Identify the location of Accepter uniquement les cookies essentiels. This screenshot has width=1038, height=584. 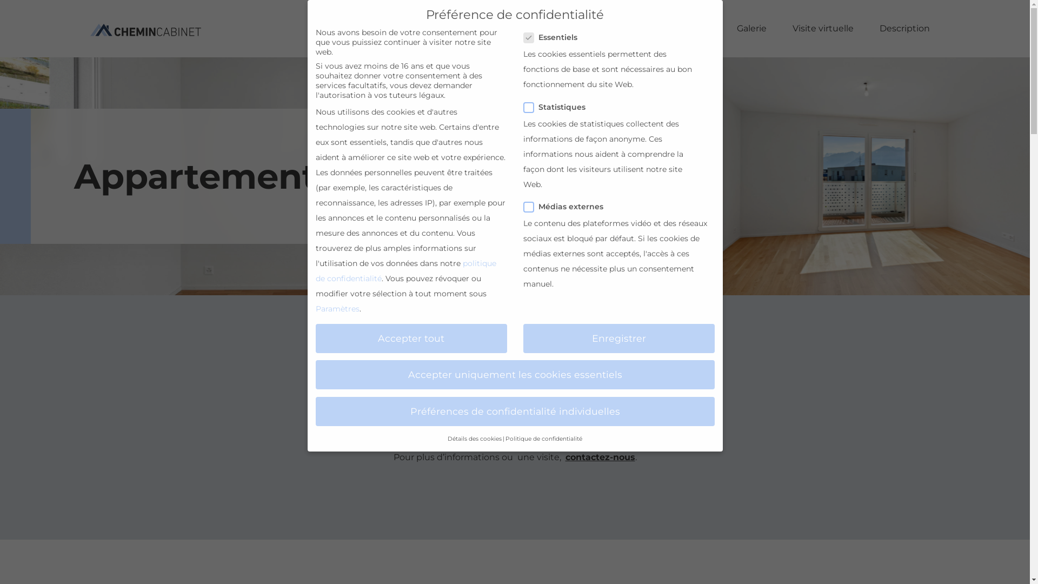
(515, 375).